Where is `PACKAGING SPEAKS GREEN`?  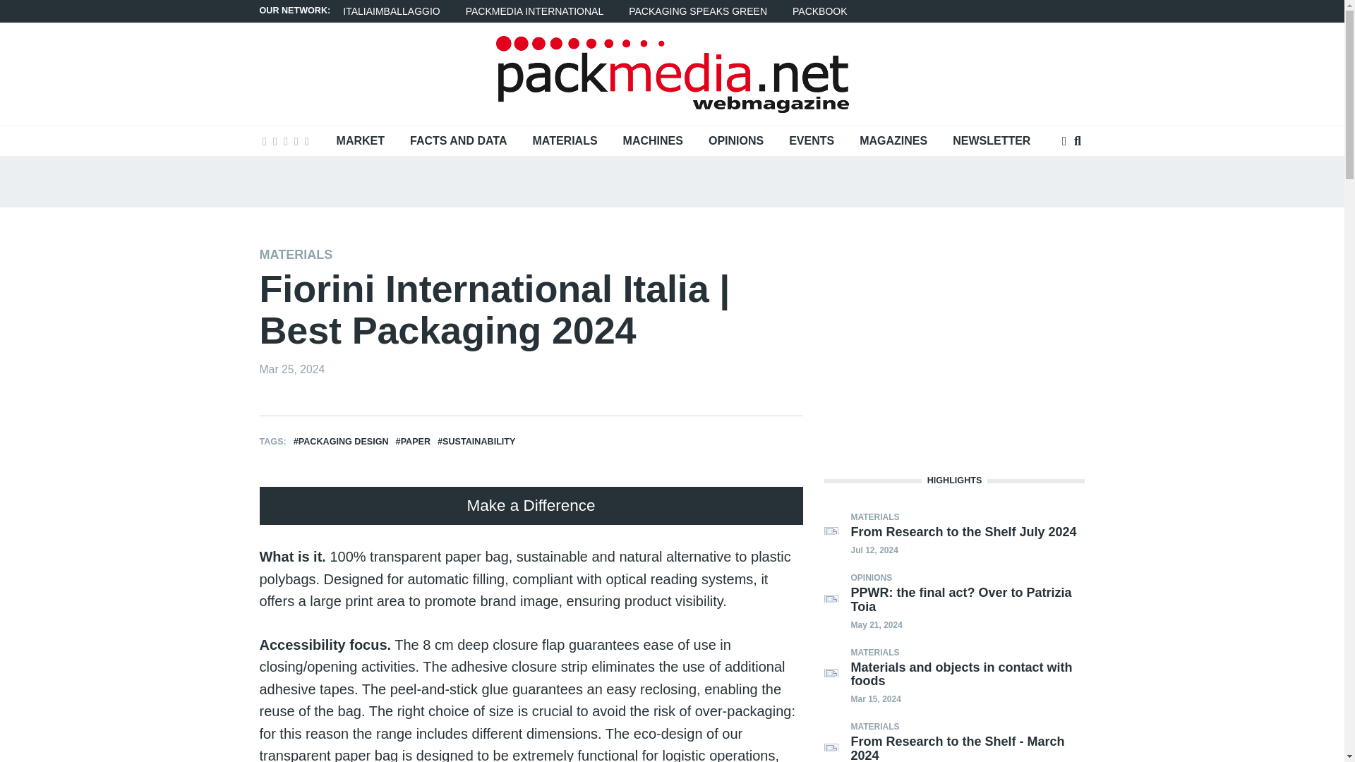 PACKAGING SPEAKS GREEN is located at coordinates (698, 11).